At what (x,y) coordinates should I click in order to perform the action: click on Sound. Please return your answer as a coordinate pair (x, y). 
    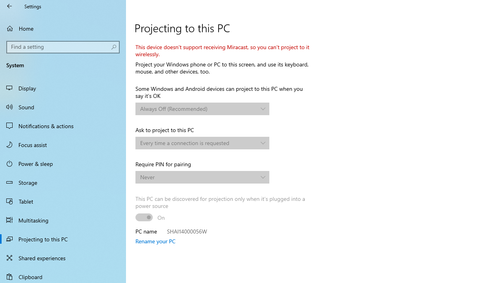
    Looking at the image, I should click on (63, 107).